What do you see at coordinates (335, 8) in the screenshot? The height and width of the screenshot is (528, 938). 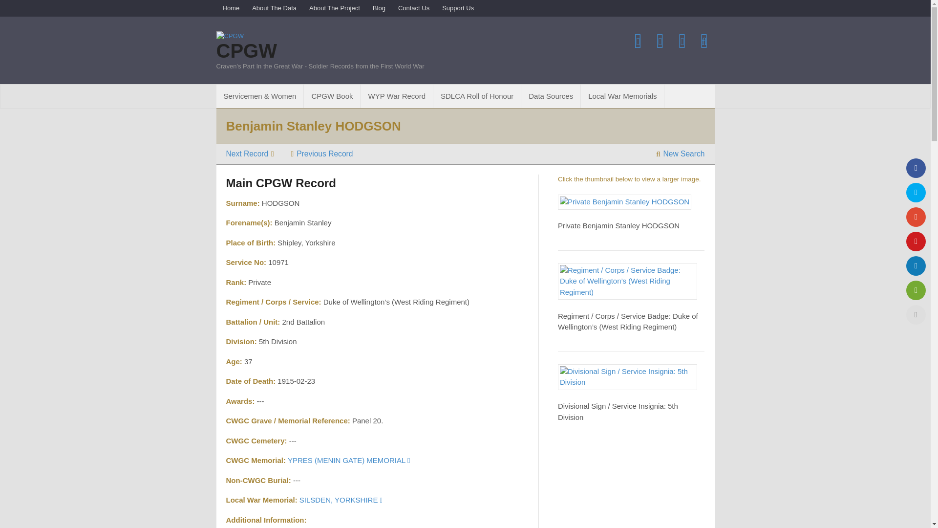 I see `About The Project` at bounding box center [335, 8].